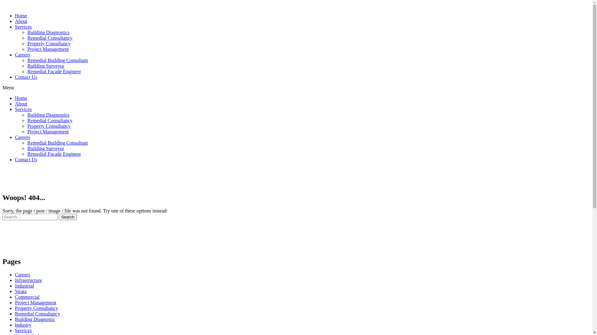 The image size is (597, 335). Describe the element at coordinates (26, 77) in the screenshot. I see `Contact Us` at that location.